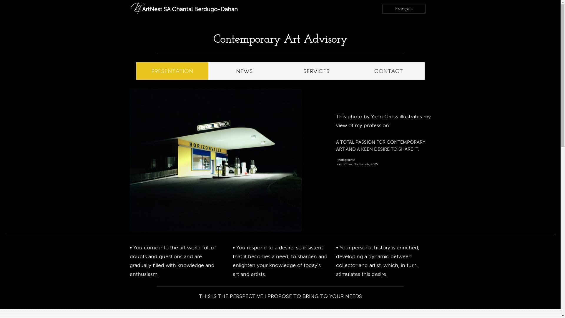  What do you see at coordinates (316, 71) in the screenshot?
I see `SERVICES` at bounding box center [316, 71].